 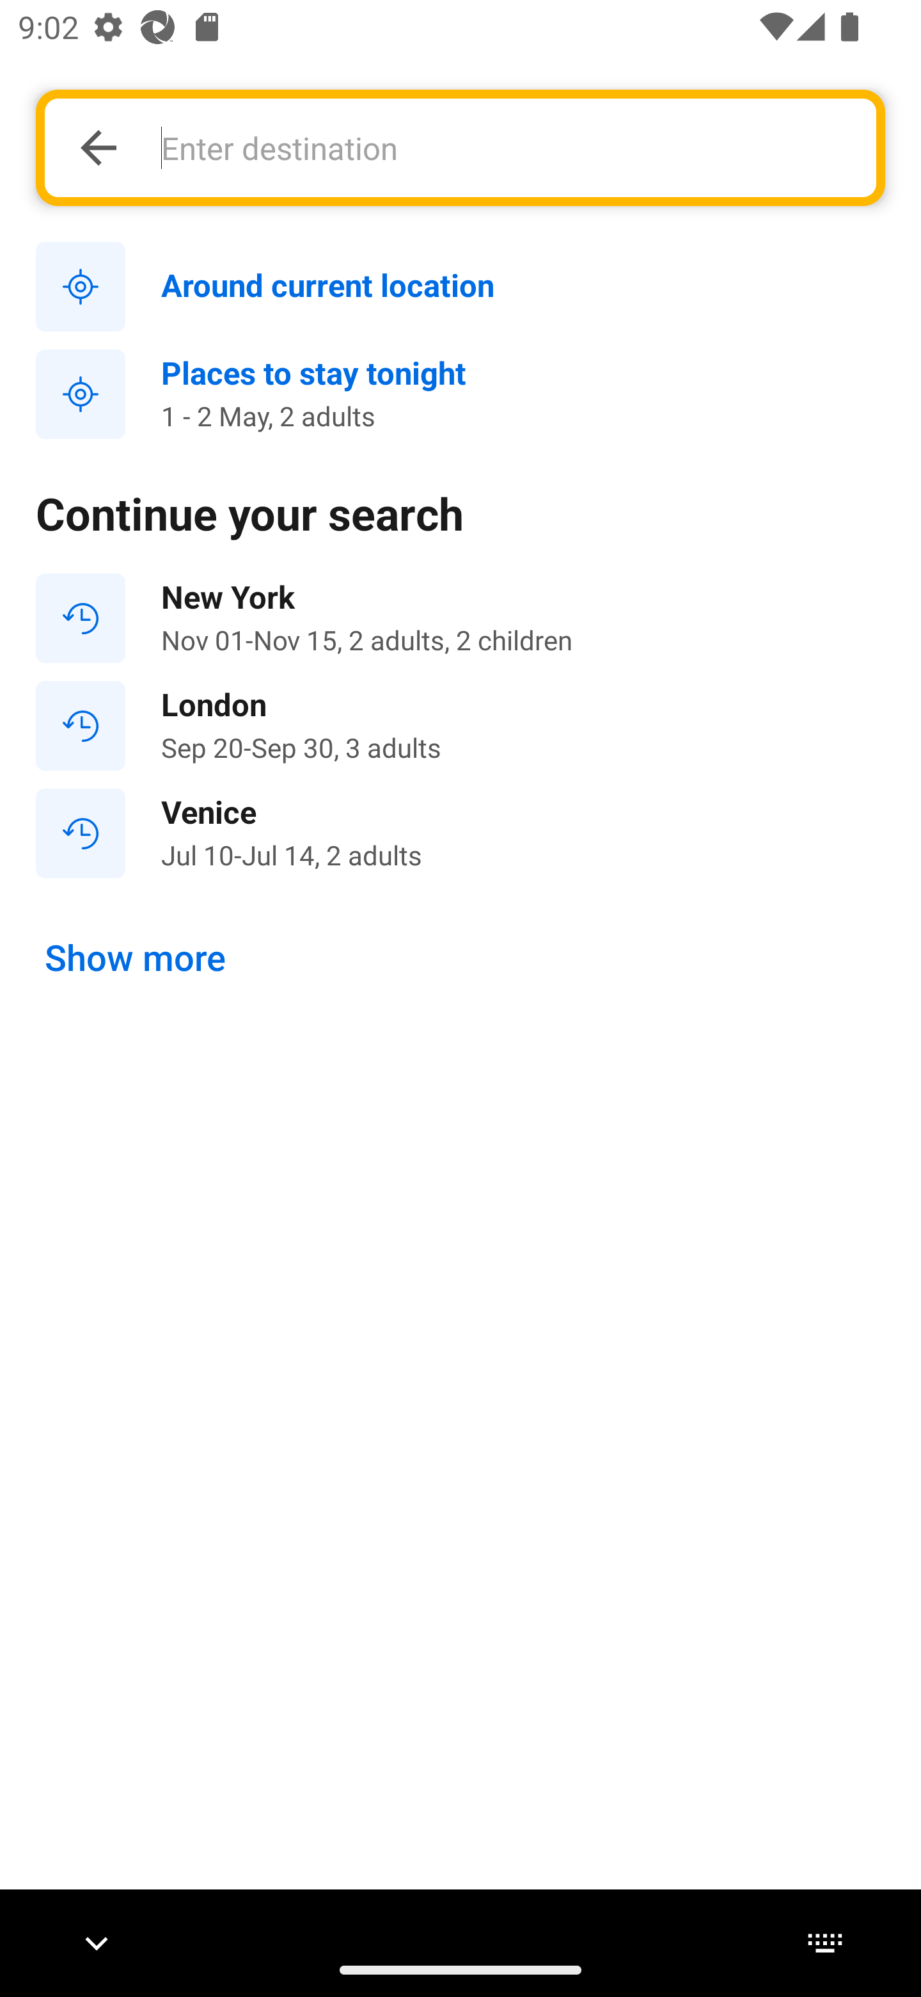 What do you see at coordinates (460, 394) in the screenshot?
I see `Places to stay tonight 1 - 2 May, 2 adults` at bounding box center [460, 394].